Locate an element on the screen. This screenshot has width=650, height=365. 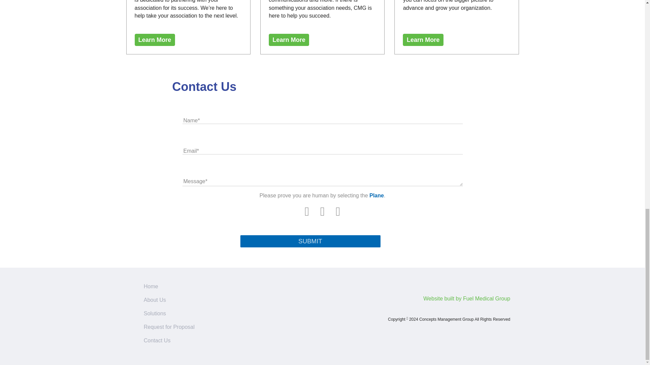
Request for Proposal is located at coordinates (169, 327).